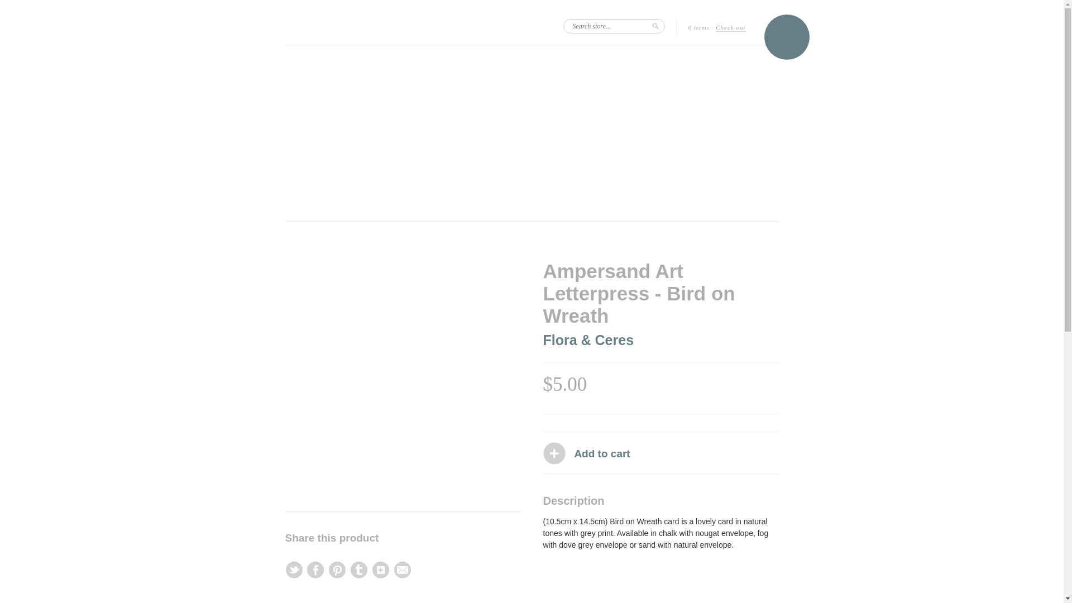 The height and width of the screenshot is (603, 1072). What do you see at coordinates (588, 340) in the screenshot?
I see `Flora & Ceres` at bounding box center [588, 340].